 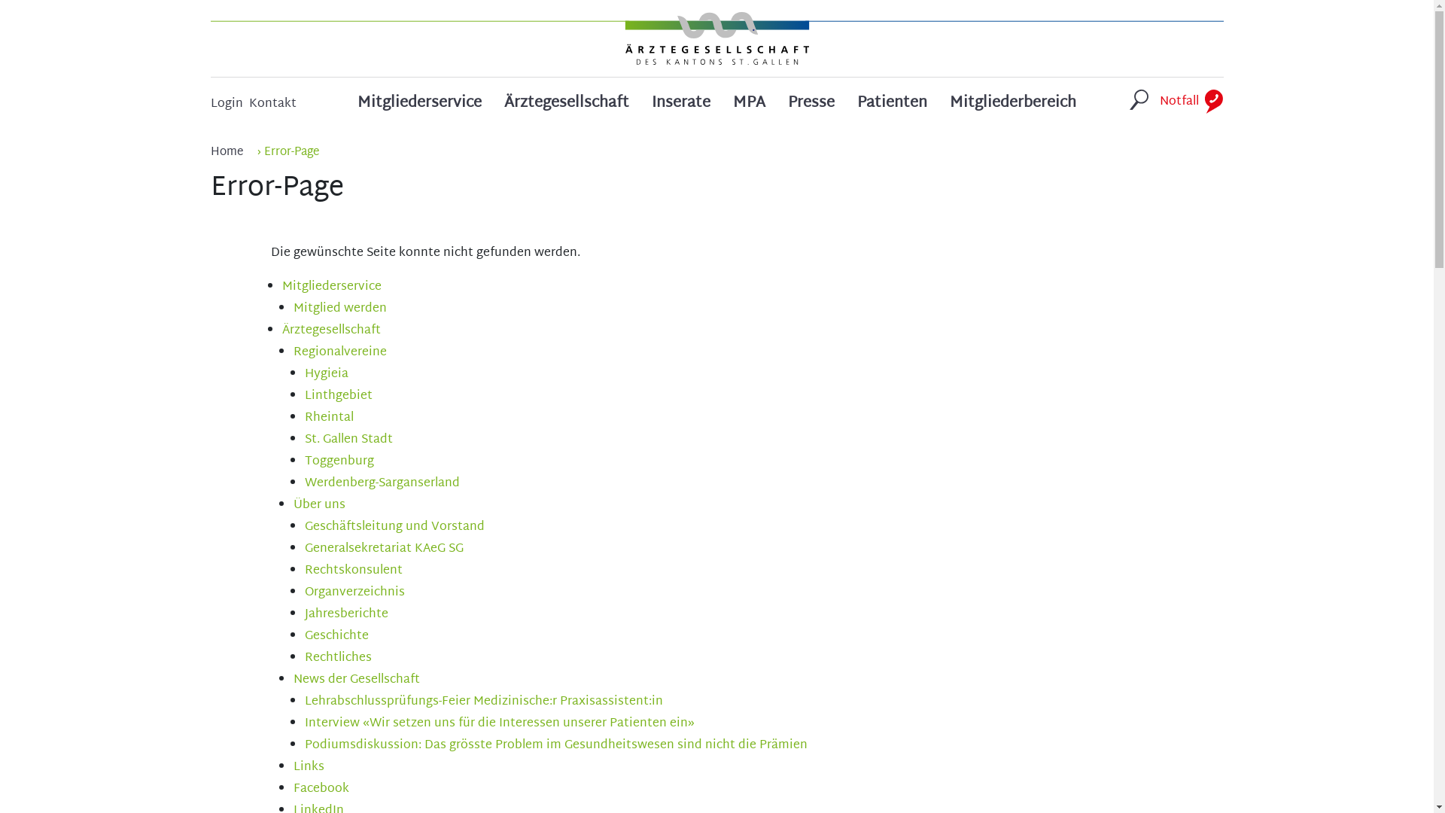 What do you see at coordinates (1013, 108) in the screenshot?
I see `Mitgliederbereich` at bounding box center [1013, 108].